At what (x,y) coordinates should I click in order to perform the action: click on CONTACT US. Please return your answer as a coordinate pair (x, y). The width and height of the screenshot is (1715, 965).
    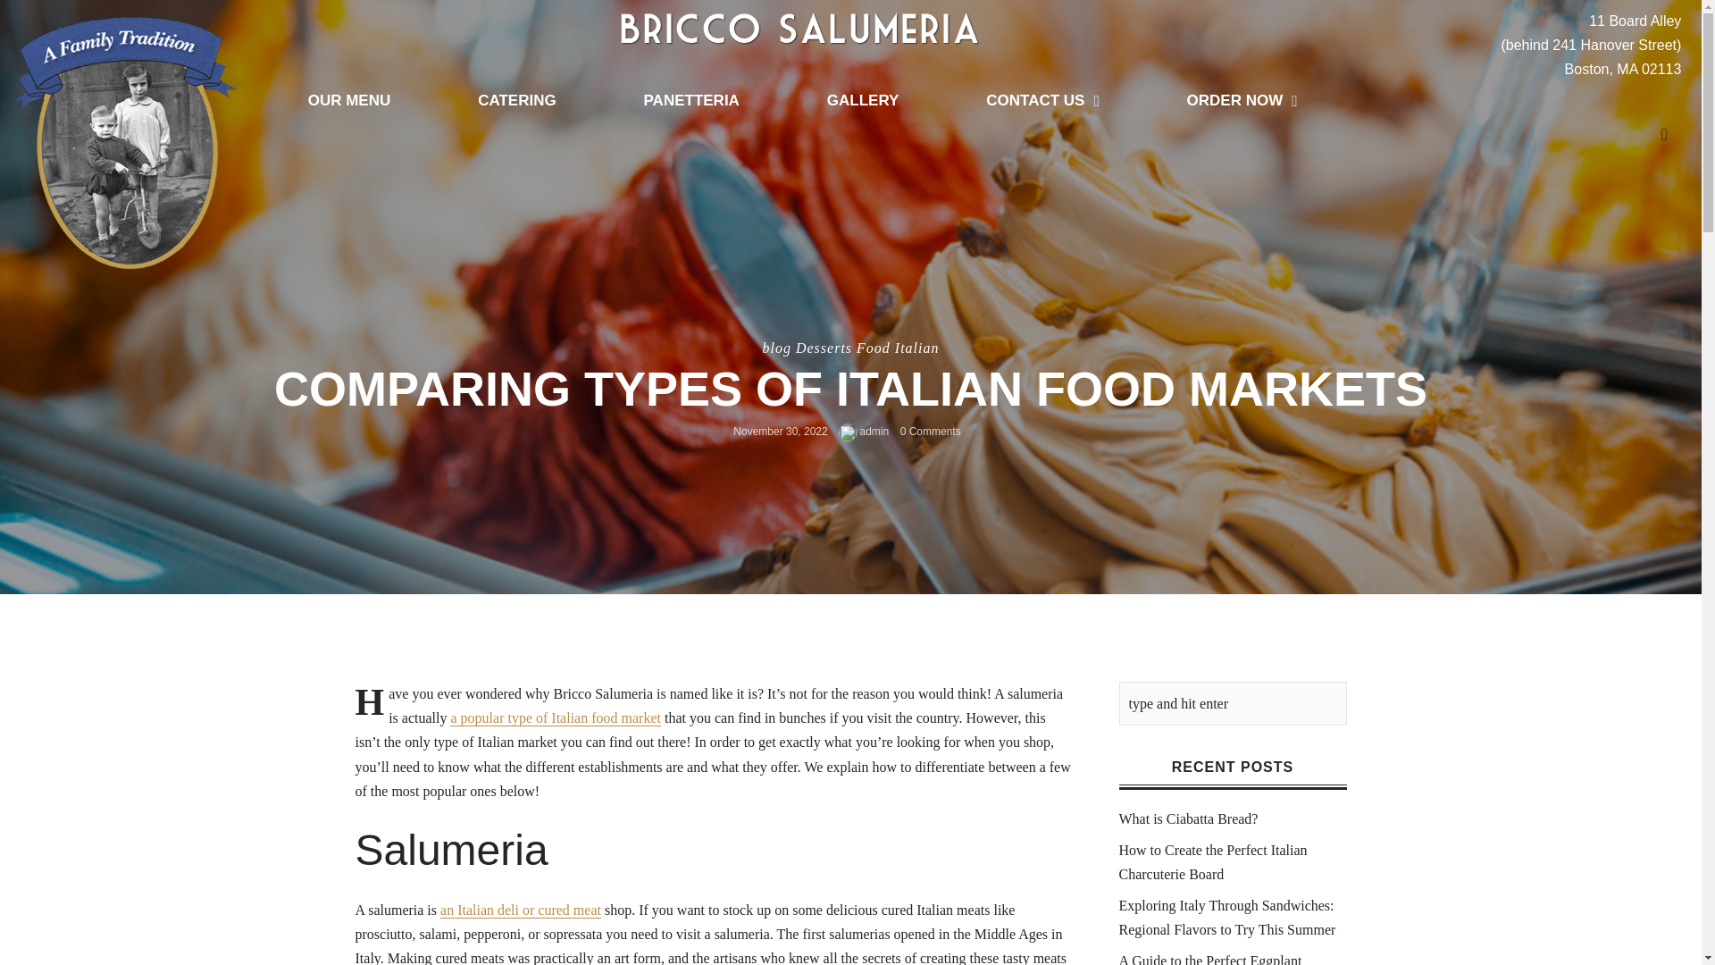
    Looking at the image, I should click on (1042, 100).